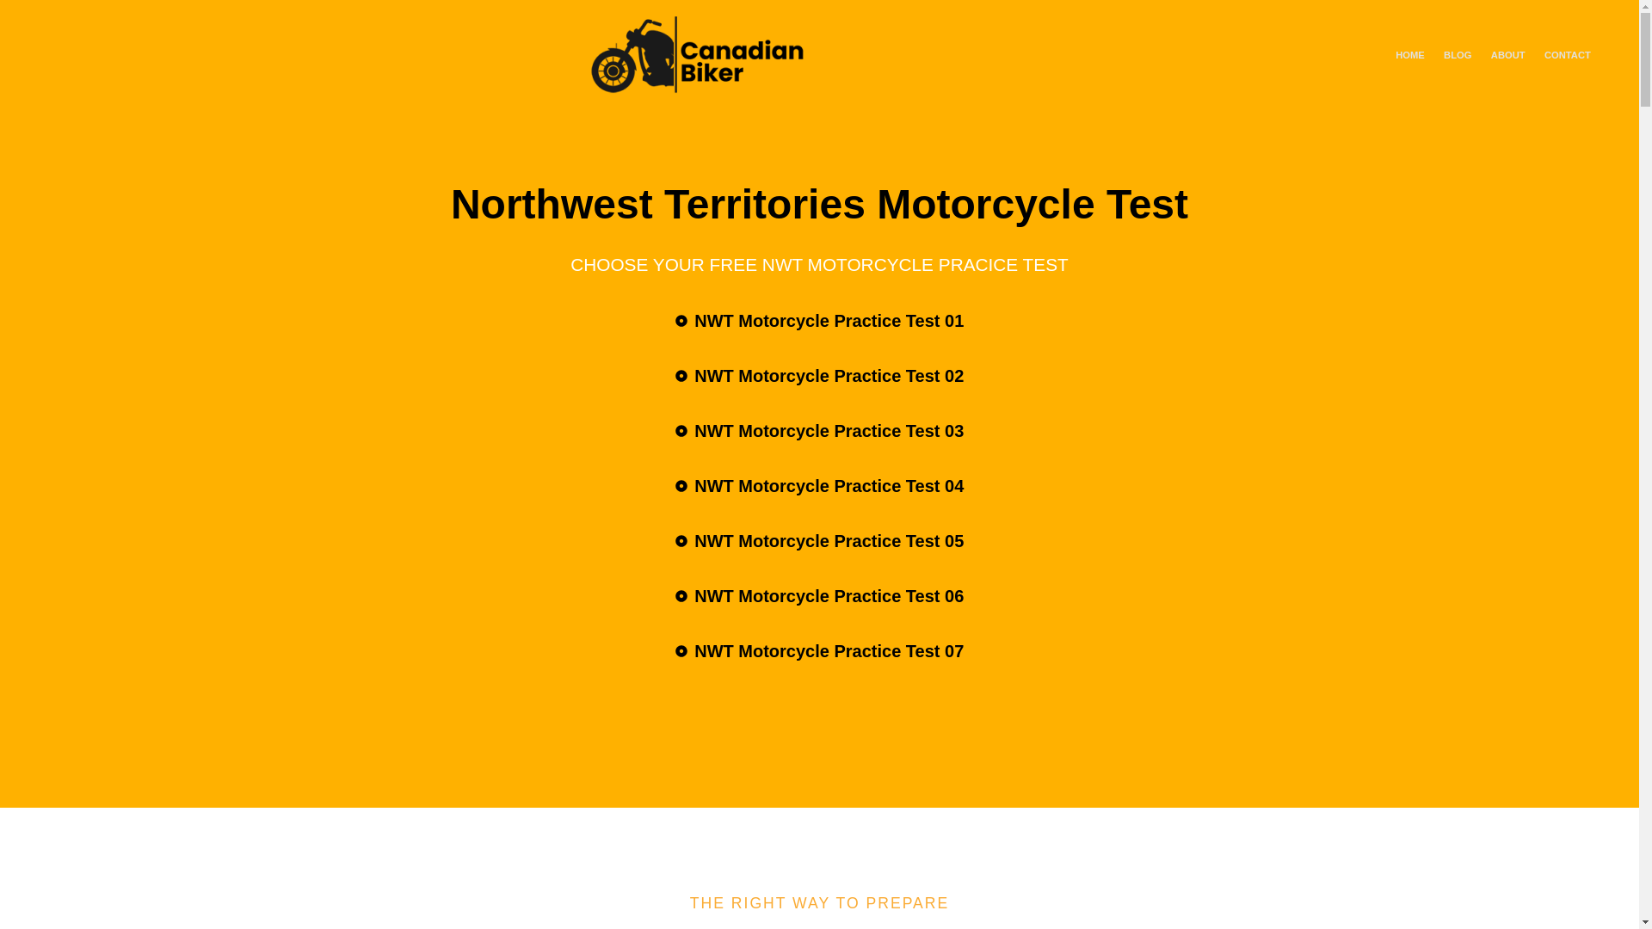  Describe the element at coordinates (819, 375) in the screenshot. I see `NWT Motorcycle Practice Test 02` at that location.